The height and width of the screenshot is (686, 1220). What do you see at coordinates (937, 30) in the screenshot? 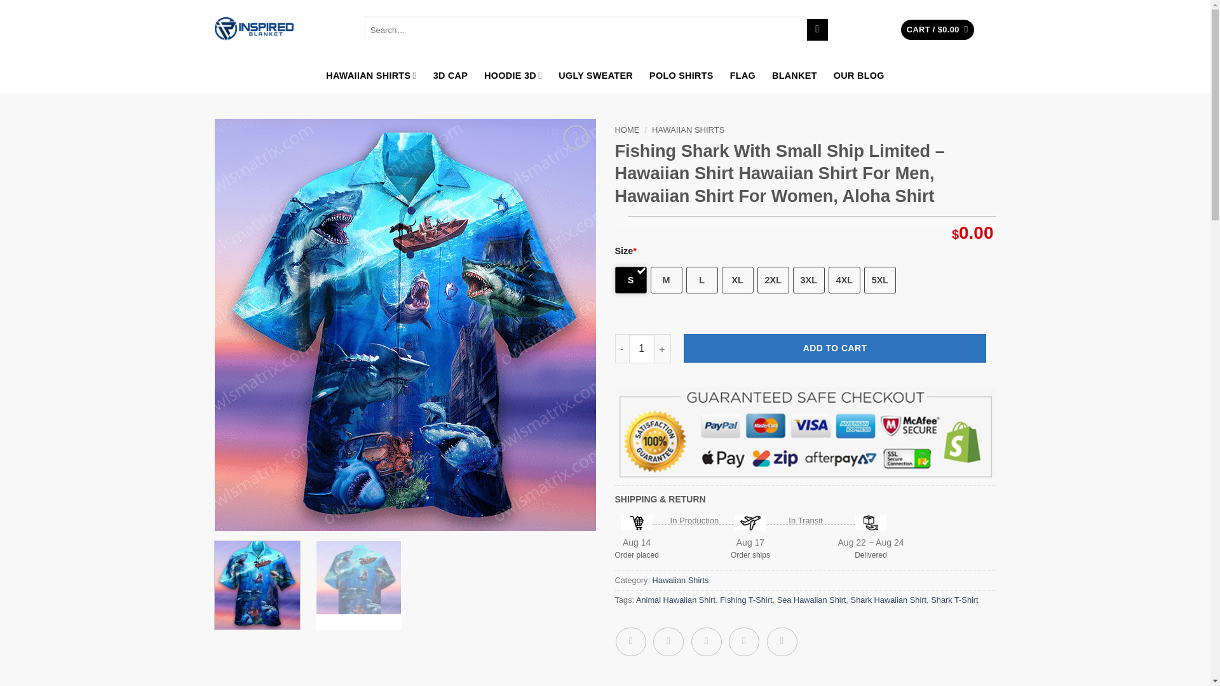
I see `Cart` at bounding box center [937, 30].